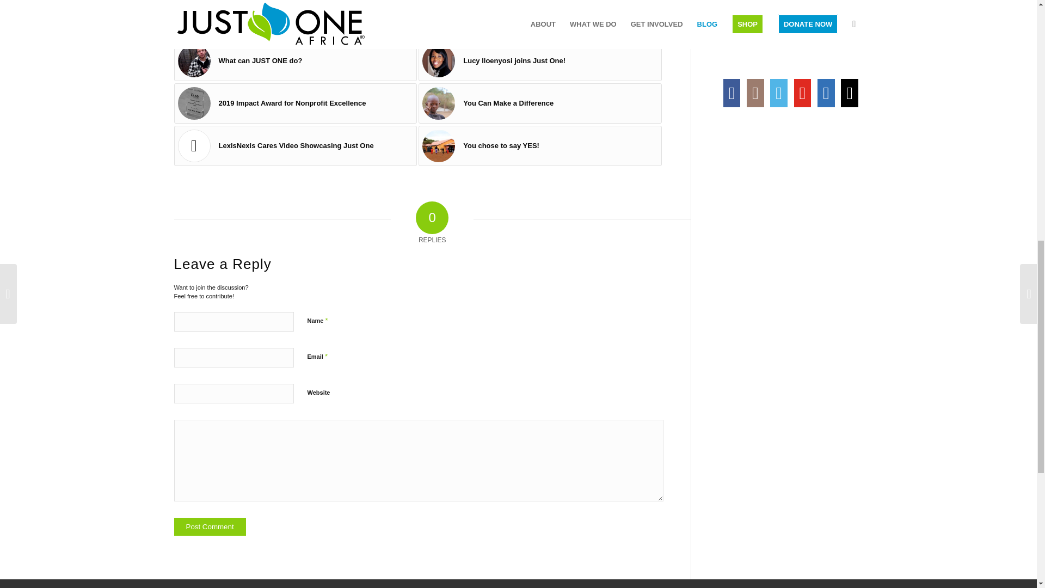 Image resolution: width=1045 pixels, height=588 pixels. I want to click on 2019 Impact Award for Nonprofit Excellence, so click(296, 103).